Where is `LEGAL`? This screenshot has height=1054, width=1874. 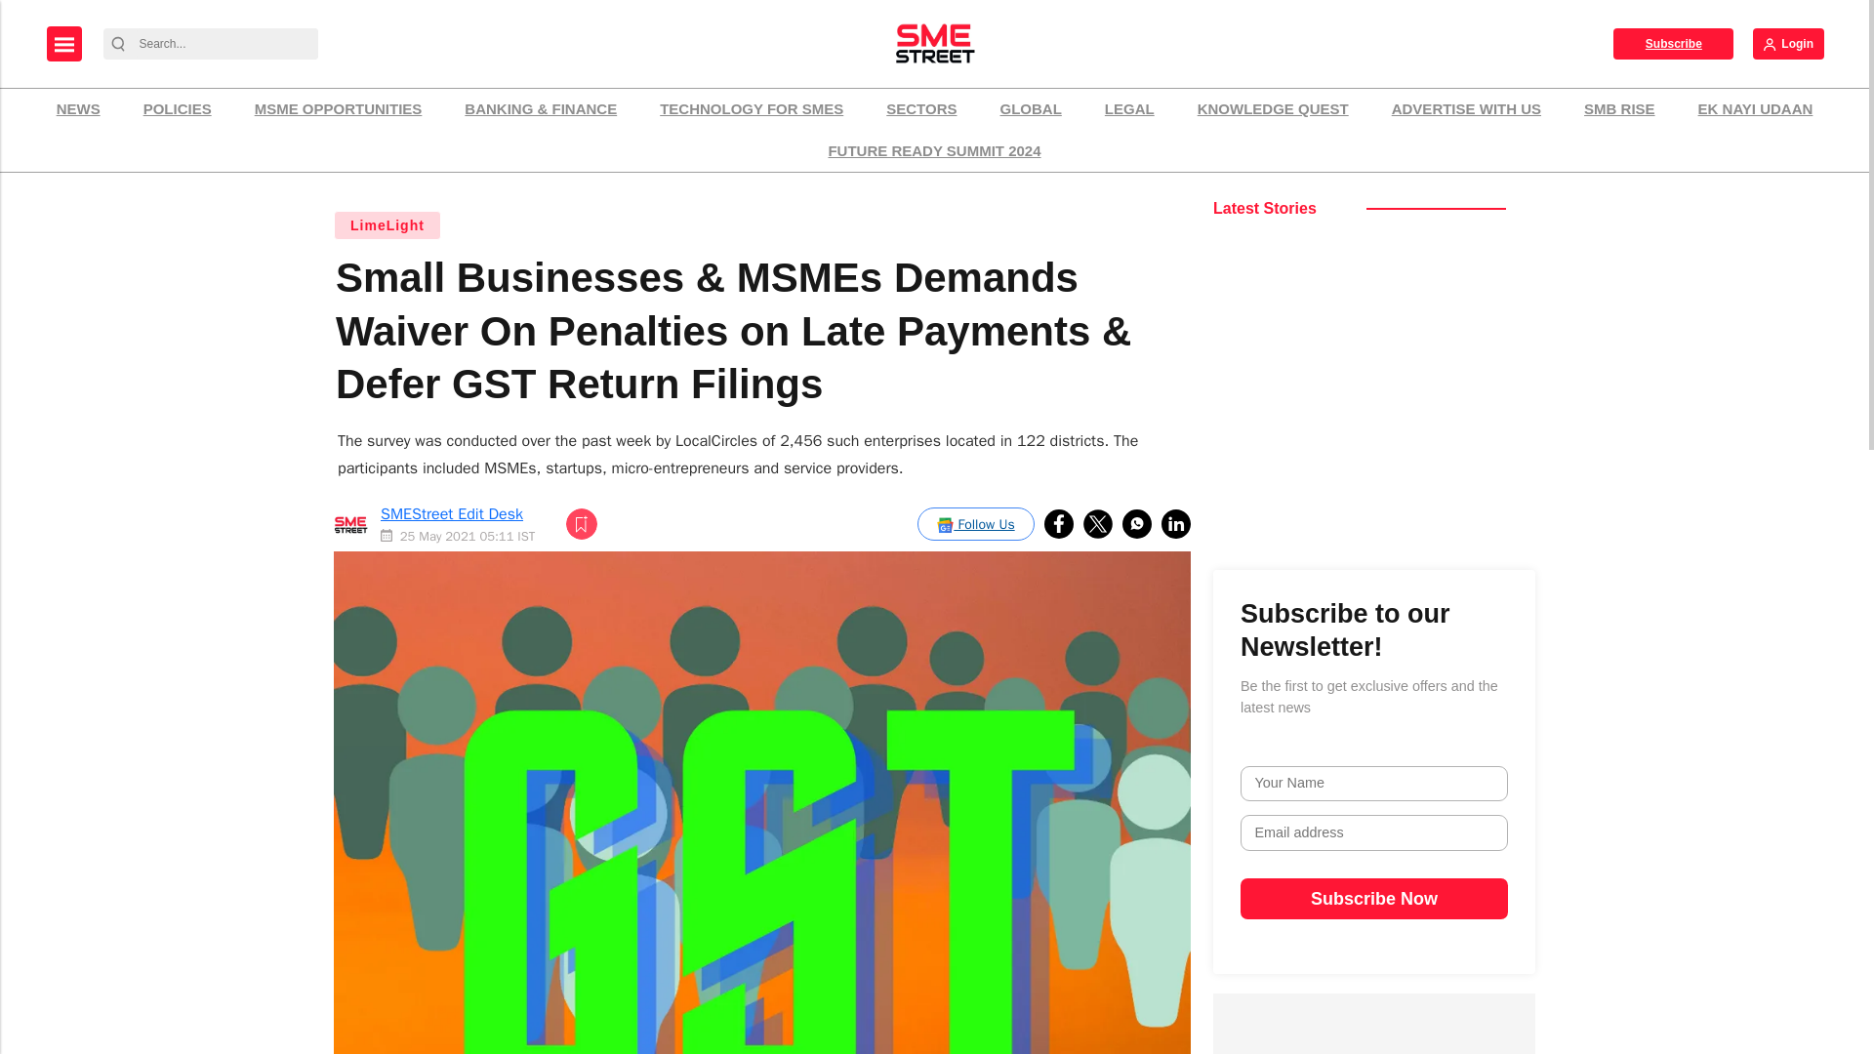 LEGAL is located at coordinates (1130, 109).